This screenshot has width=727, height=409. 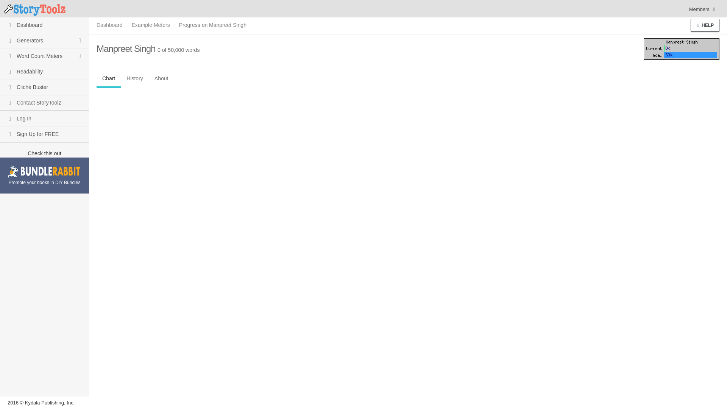 What do you see at coordinates (44, 56) in the screenshot?
I see `Word Count Meters` at bounding box center [44, 56].